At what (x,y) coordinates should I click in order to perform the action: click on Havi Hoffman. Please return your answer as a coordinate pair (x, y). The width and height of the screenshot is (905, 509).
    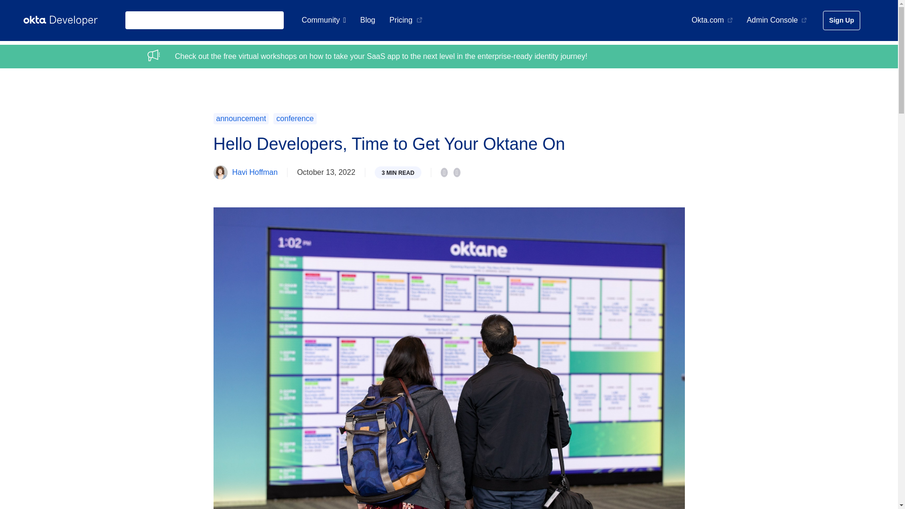
    Looking at the image, I should click on (255, 172).